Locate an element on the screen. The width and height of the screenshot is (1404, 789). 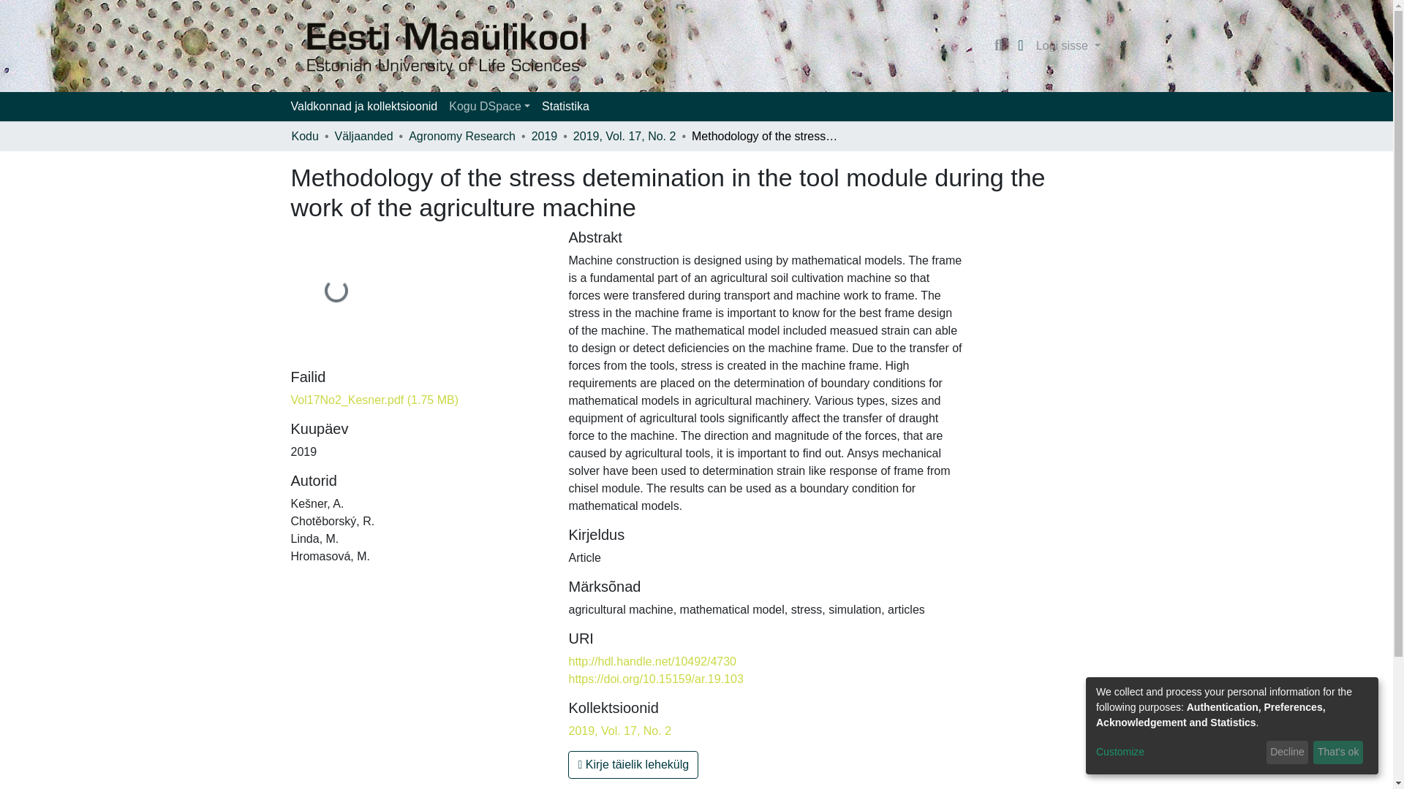
Otsi is located at coordinates (999, 45).